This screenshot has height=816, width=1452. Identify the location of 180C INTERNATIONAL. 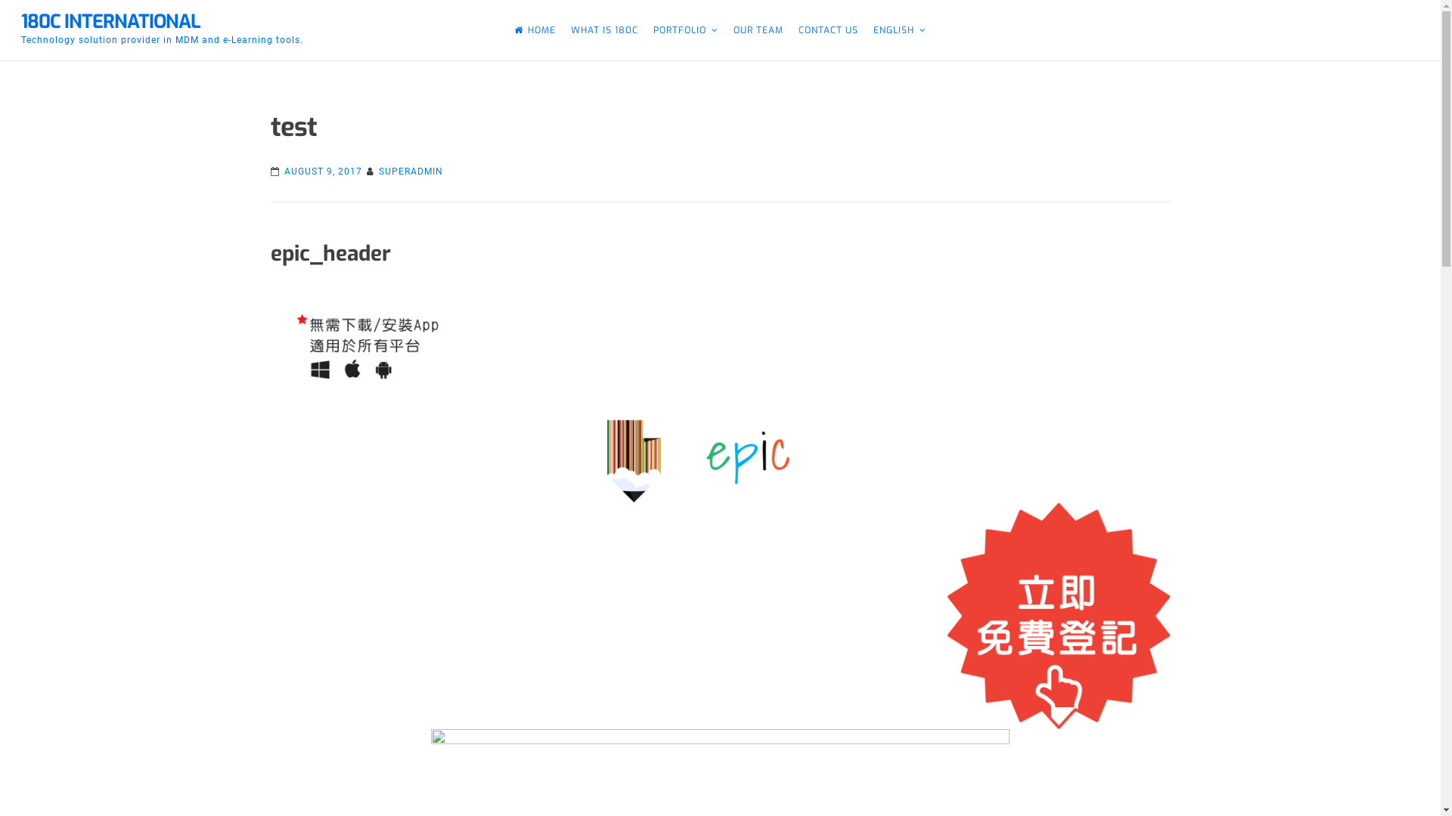
(110, 21).